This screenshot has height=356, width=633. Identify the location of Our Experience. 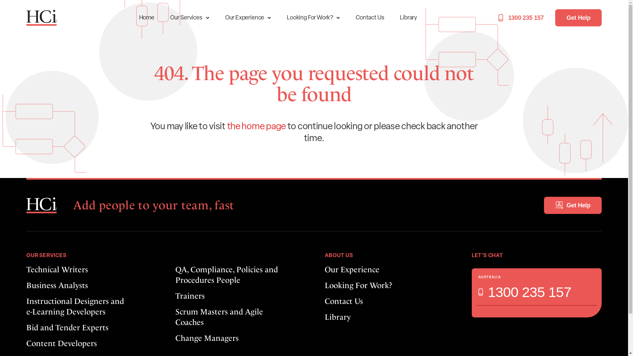
(248, 18).